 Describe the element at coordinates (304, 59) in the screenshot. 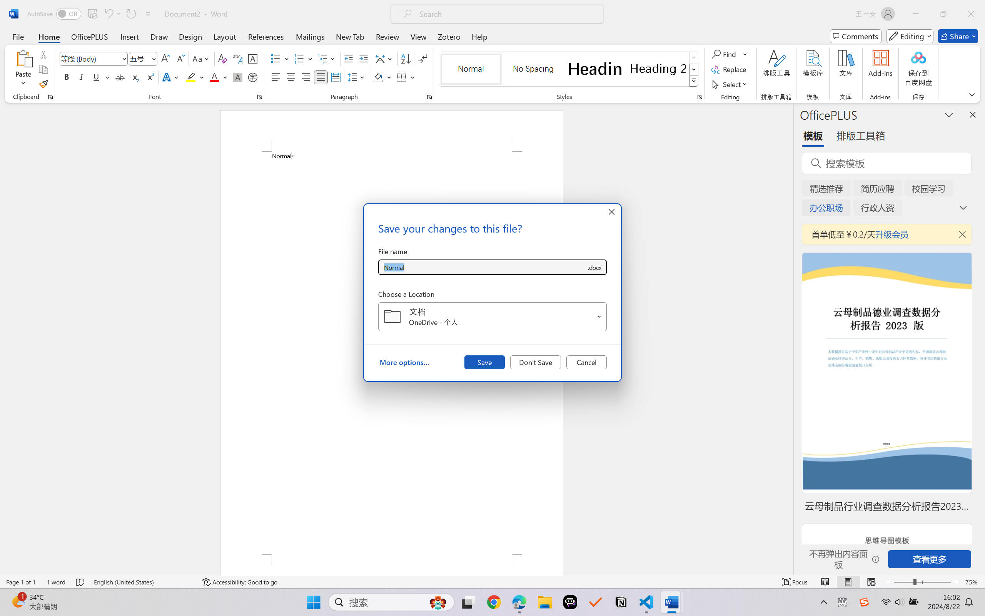

I see `Numbering` at that location.